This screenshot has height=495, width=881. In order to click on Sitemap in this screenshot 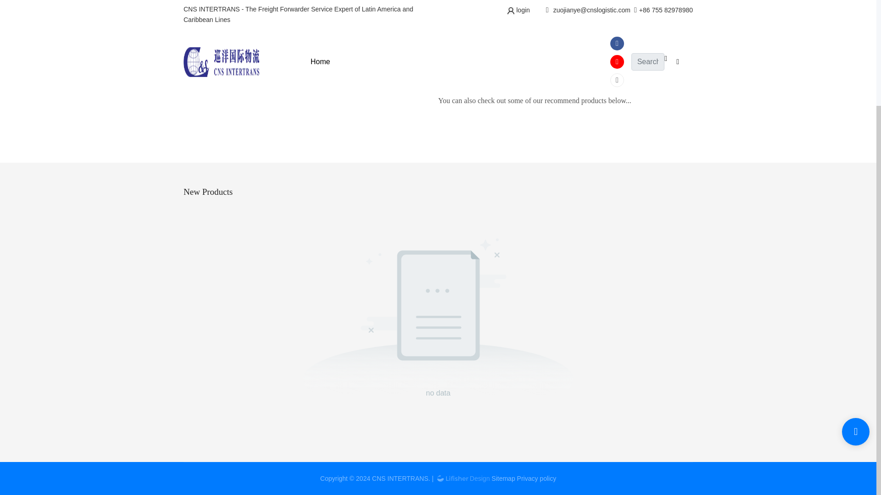, I will do `click(503, 478)`.